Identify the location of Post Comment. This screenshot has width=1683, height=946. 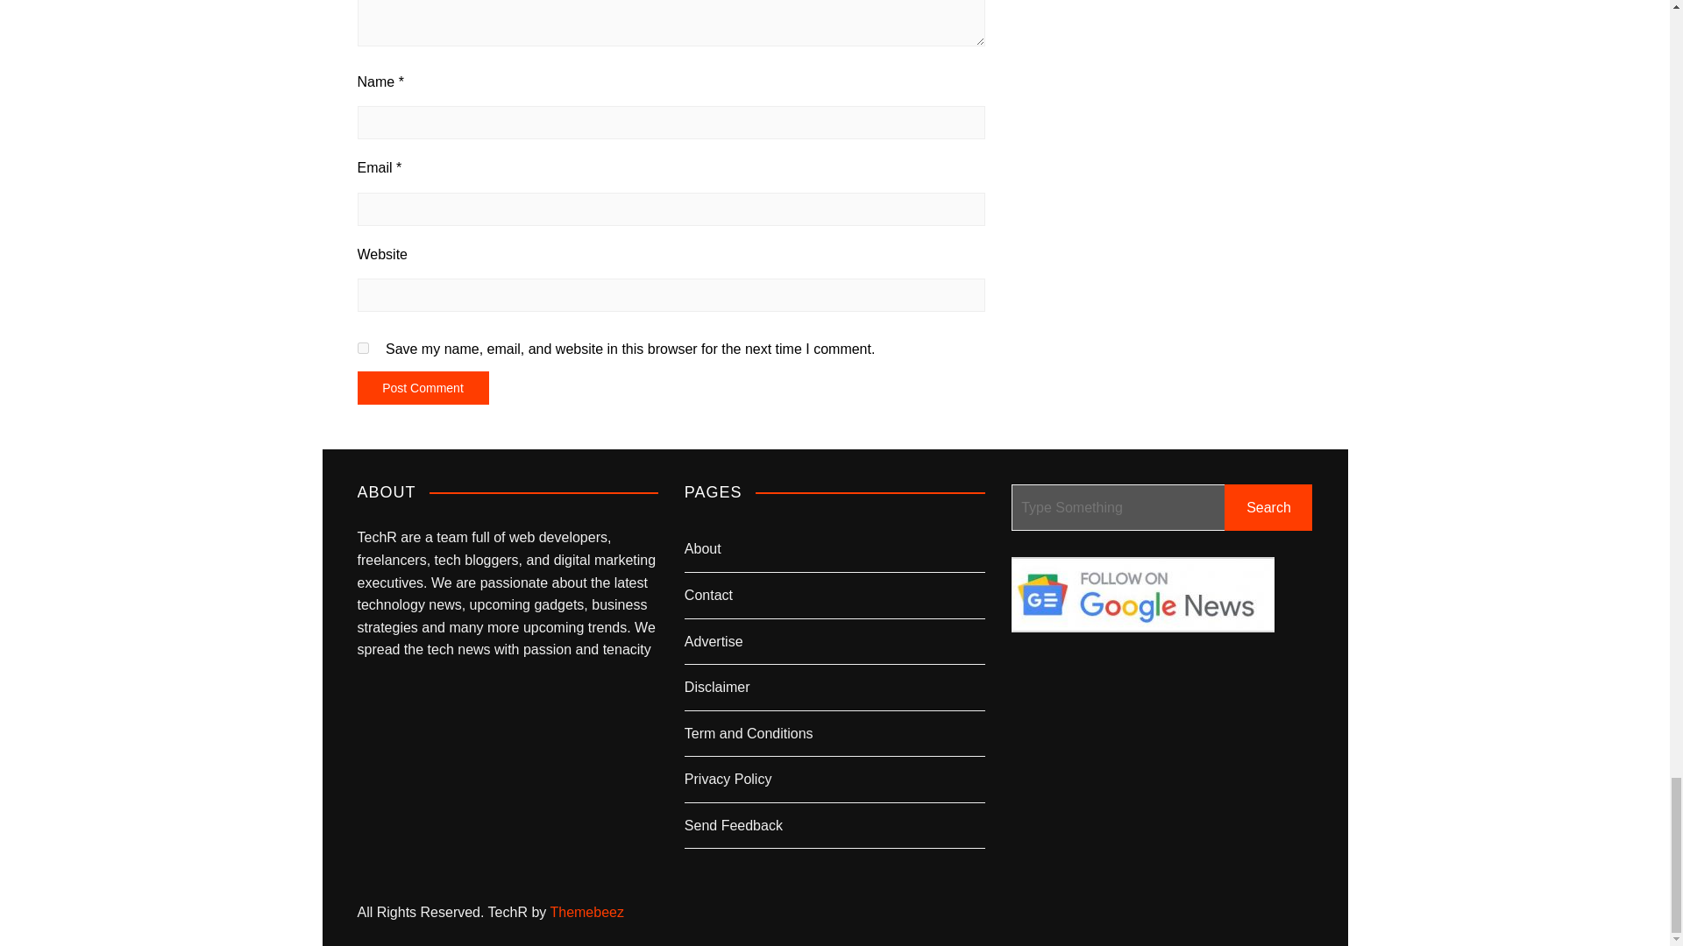
(423, 388).